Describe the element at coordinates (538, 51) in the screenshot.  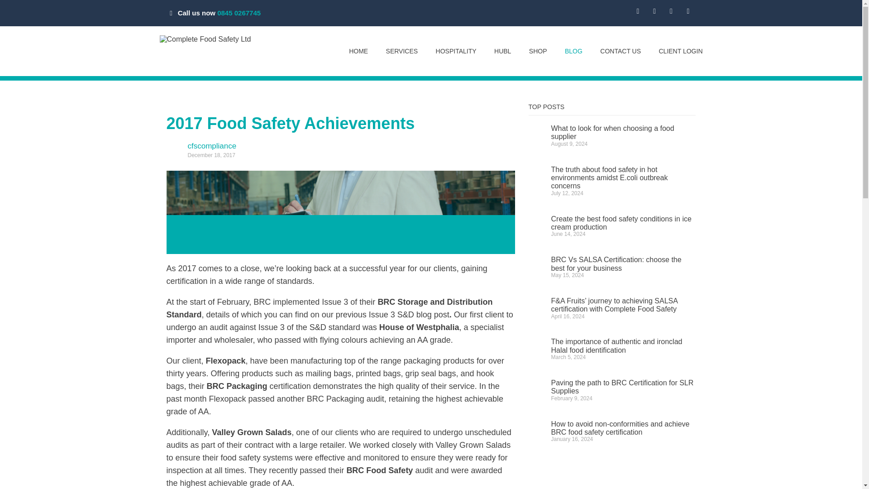
I see `SHOP` at that location.